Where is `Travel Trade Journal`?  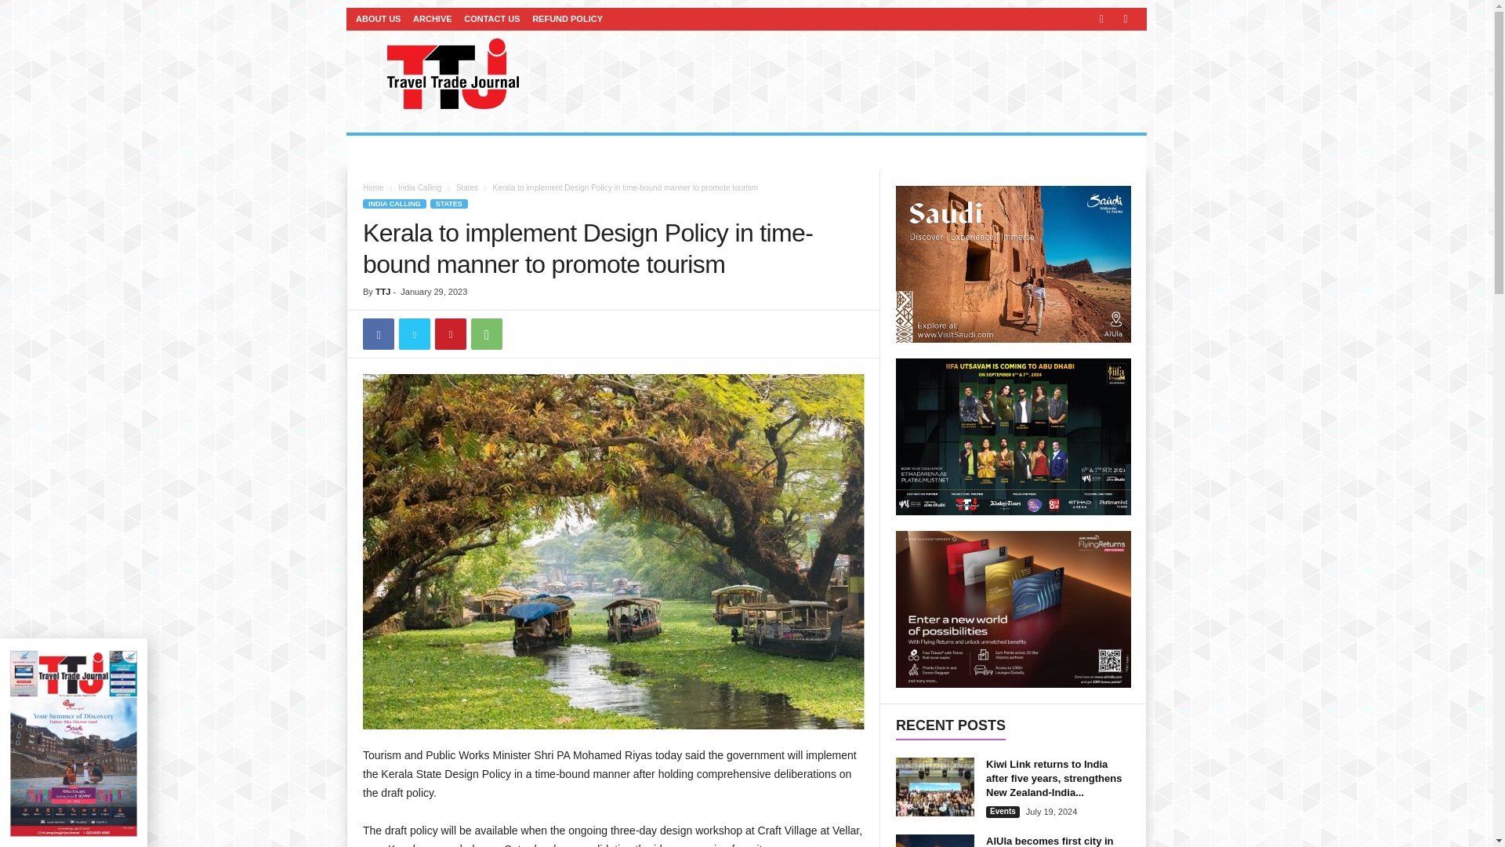
Travel Trade Journal is located at coordinates (453, 74).